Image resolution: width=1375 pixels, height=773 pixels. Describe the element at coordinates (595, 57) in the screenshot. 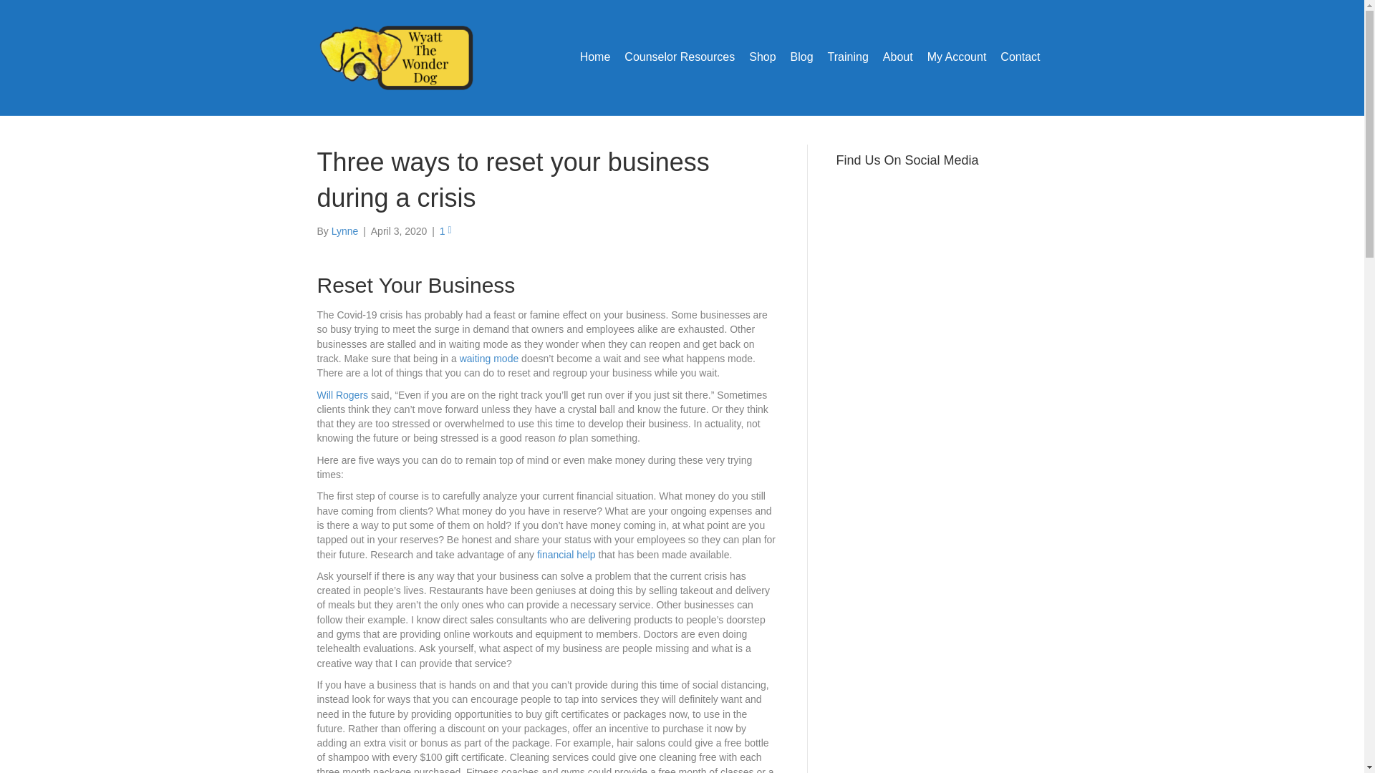

I see `Home` at that location.